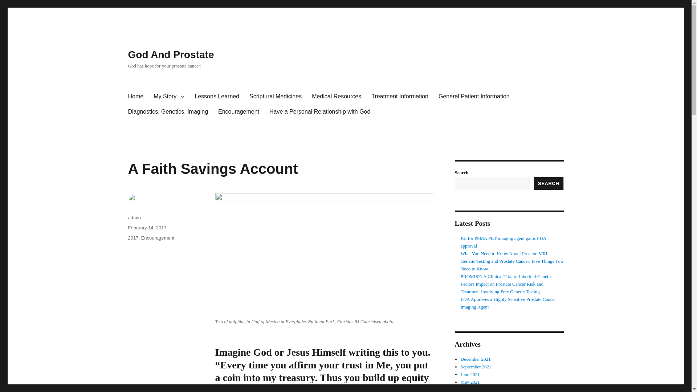 Image resolution: width=697 pixels, height=392 pixels. What do you see at coordinates (135, 97) in the screenshot?
I see `Home` at bounding box center [135, 97].